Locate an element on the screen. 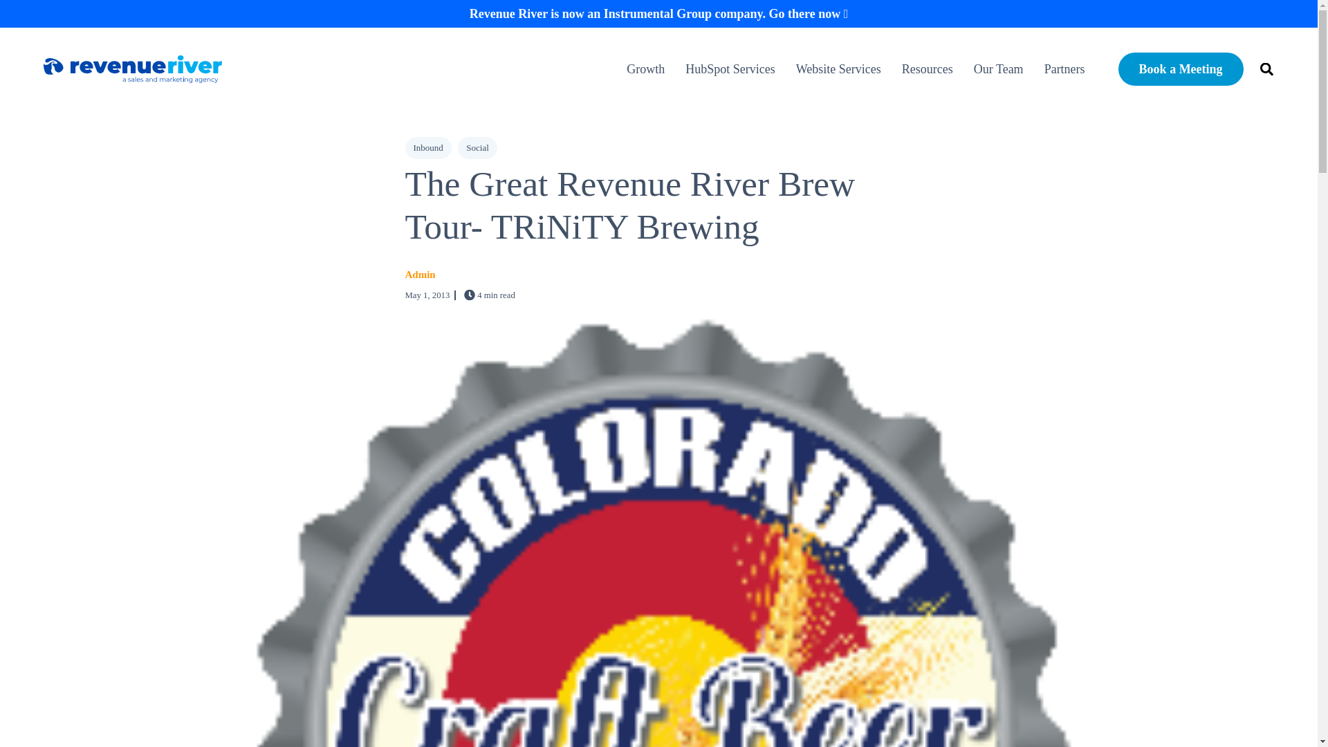 Image resolution: width=1328 pixels, height=747 pixels. Book a Meeting is located at coordinates (1180, 69).